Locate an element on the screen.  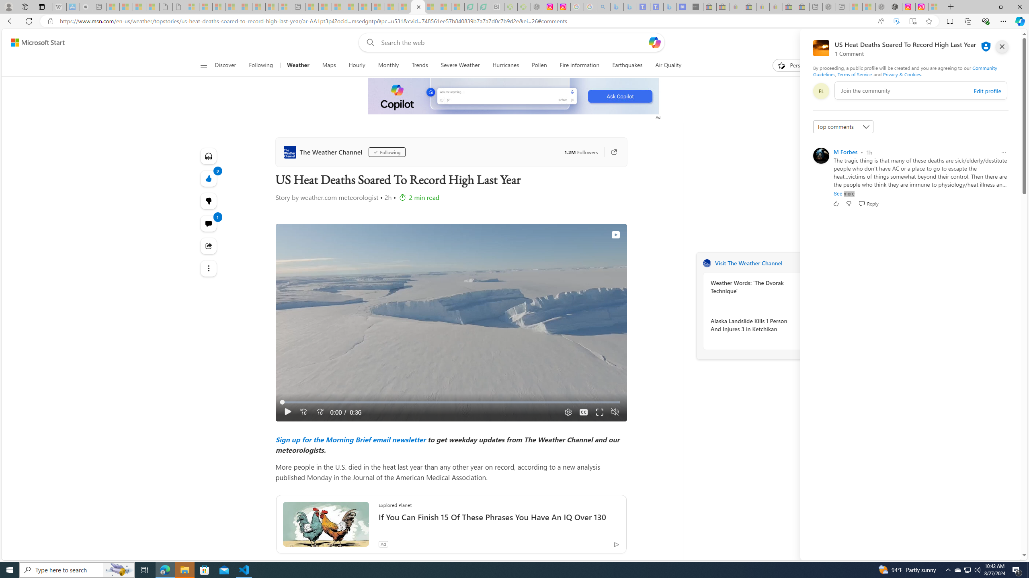
The importance of being lazy - Sleeping is located at coordinates (869, 7).